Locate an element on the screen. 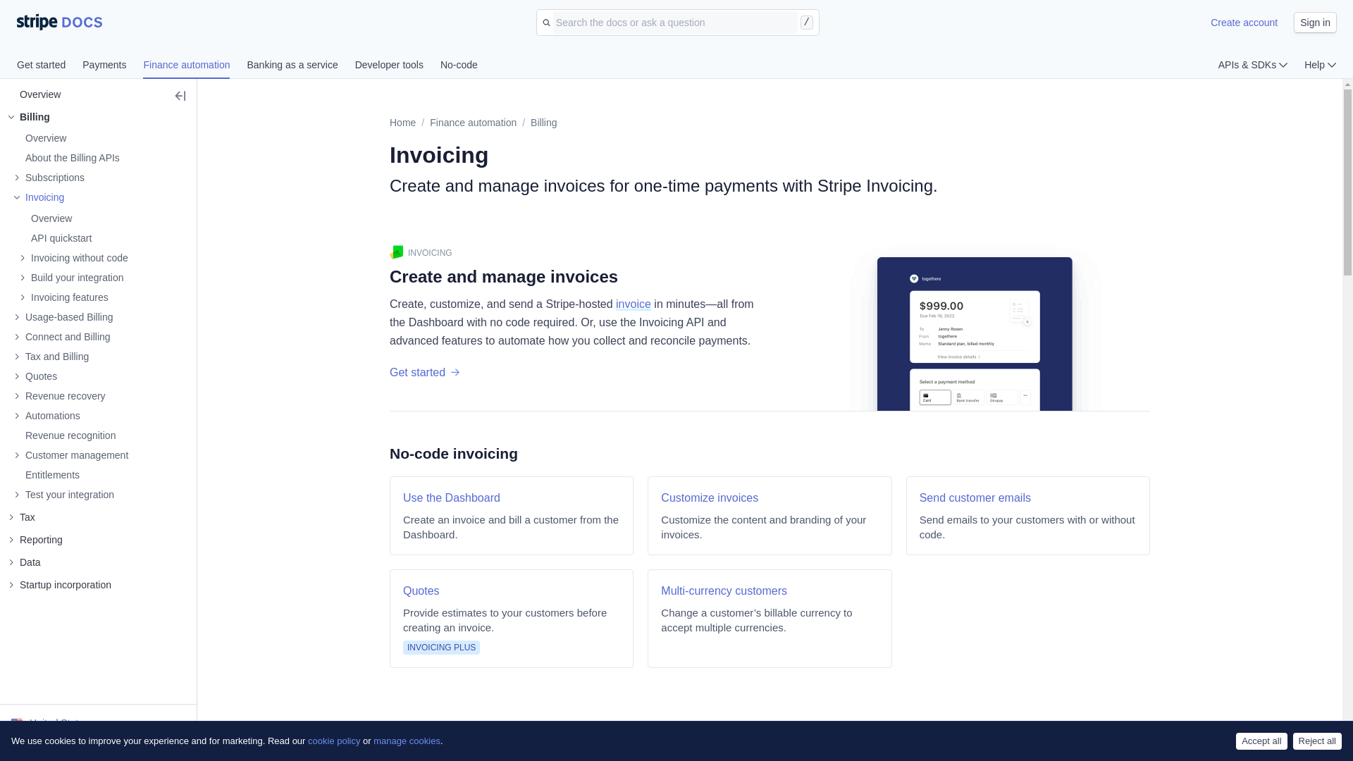 The image size is (1353, 761). Billing is located at coordinates (68, 117).